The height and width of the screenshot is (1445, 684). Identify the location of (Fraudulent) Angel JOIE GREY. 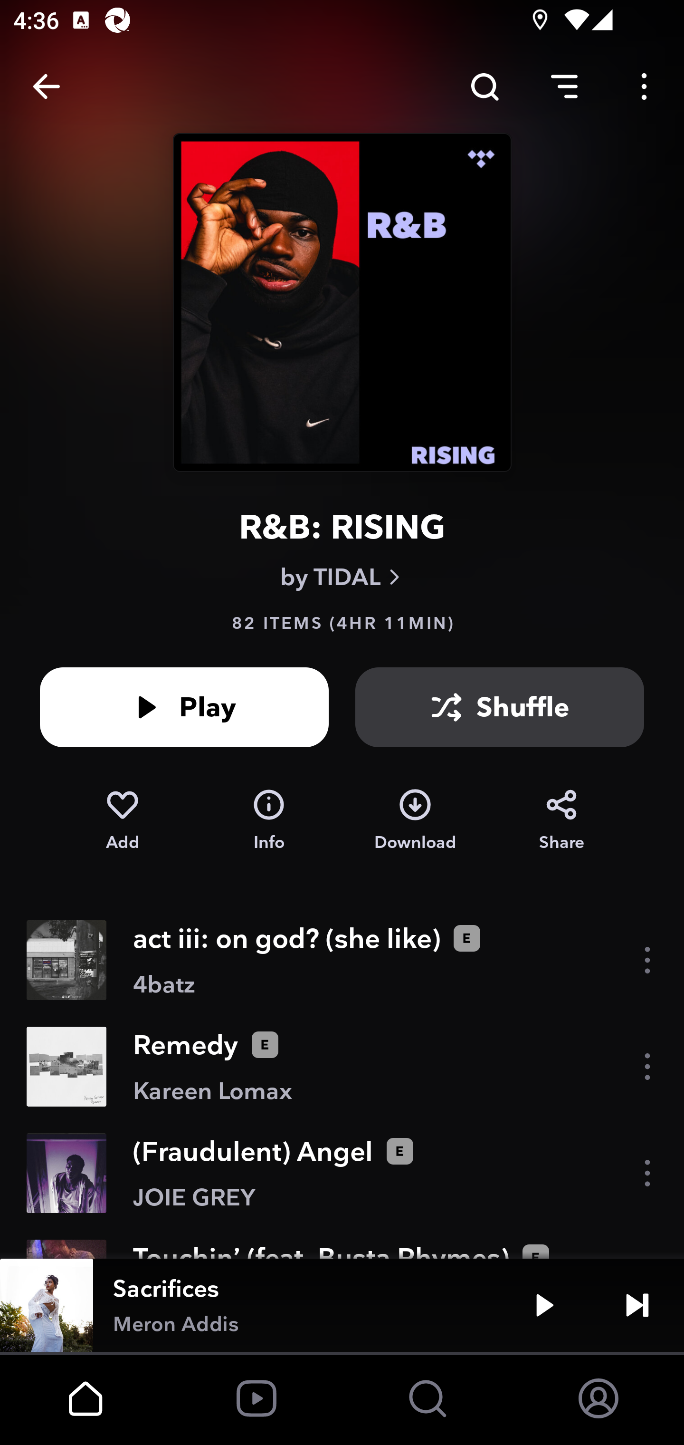
(342, 1173).